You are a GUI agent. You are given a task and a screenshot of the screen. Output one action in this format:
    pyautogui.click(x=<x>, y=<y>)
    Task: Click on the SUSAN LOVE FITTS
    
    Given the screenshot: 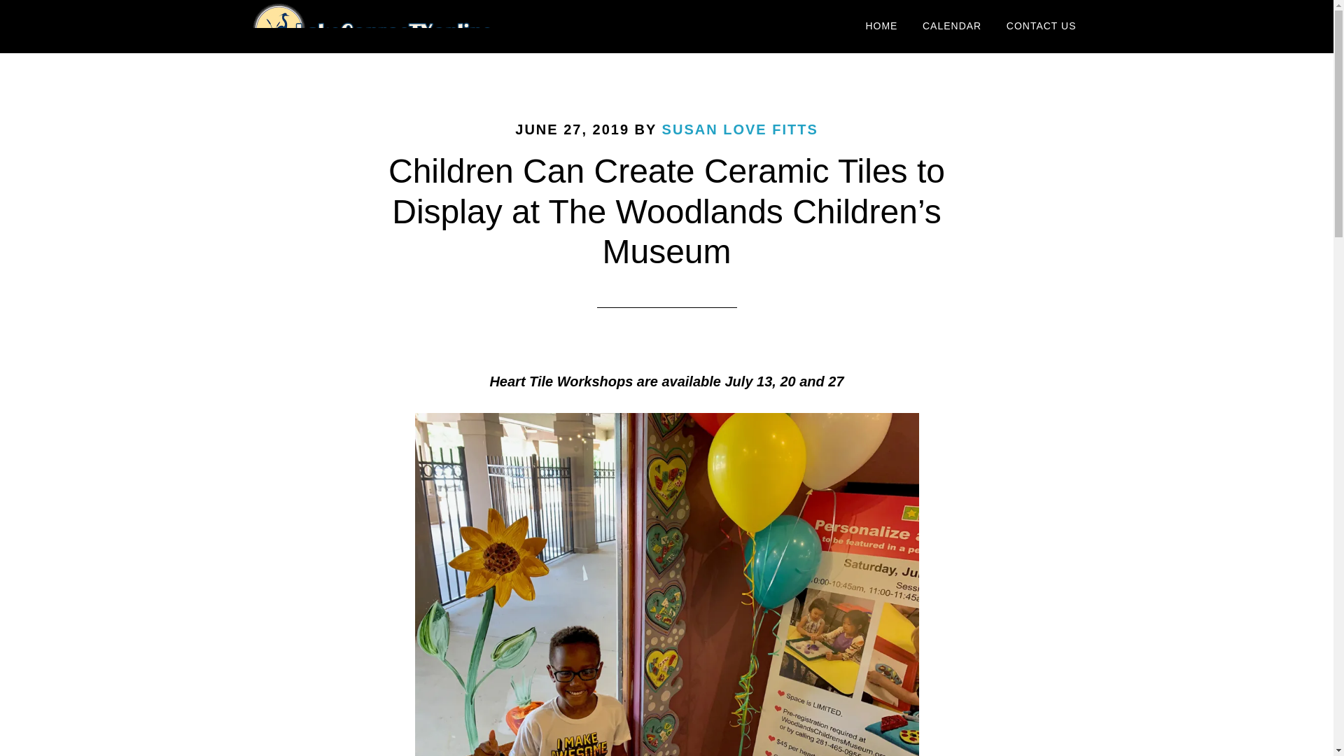 What is the action you would take?
    pyautogui.click(x=741, y=129)
    